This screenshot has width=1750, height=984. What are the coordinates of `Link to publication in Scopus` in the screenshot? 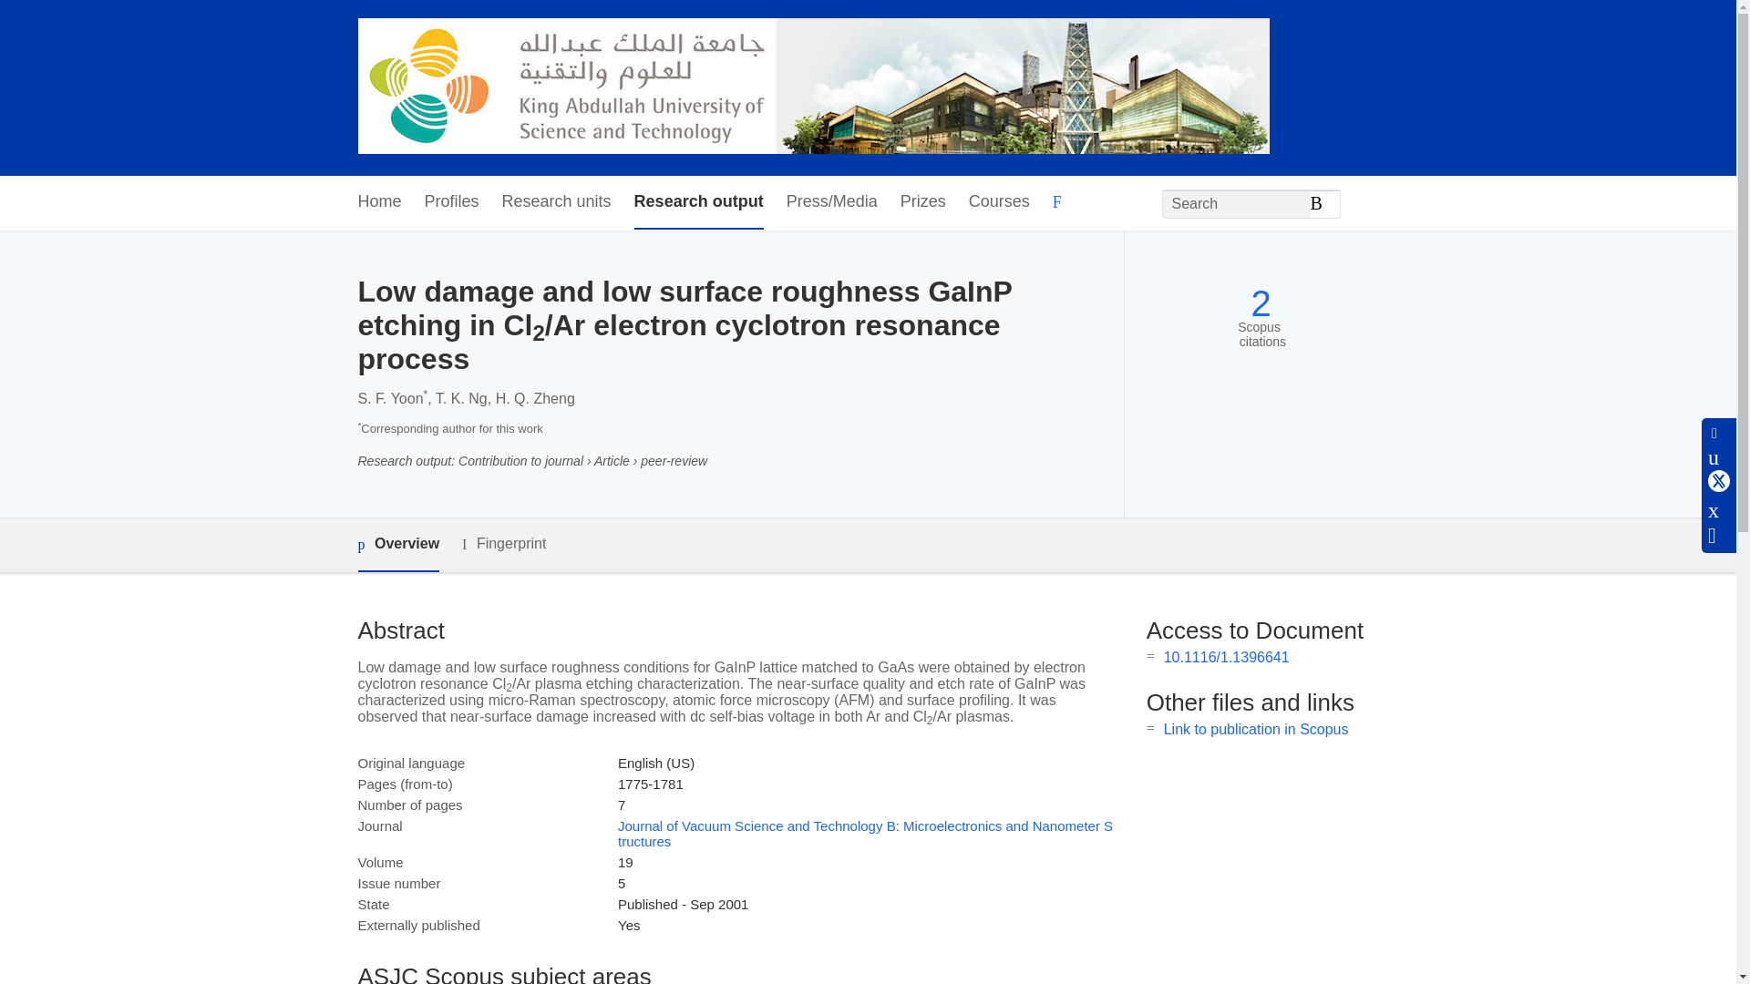 It's located at (1256, 729).